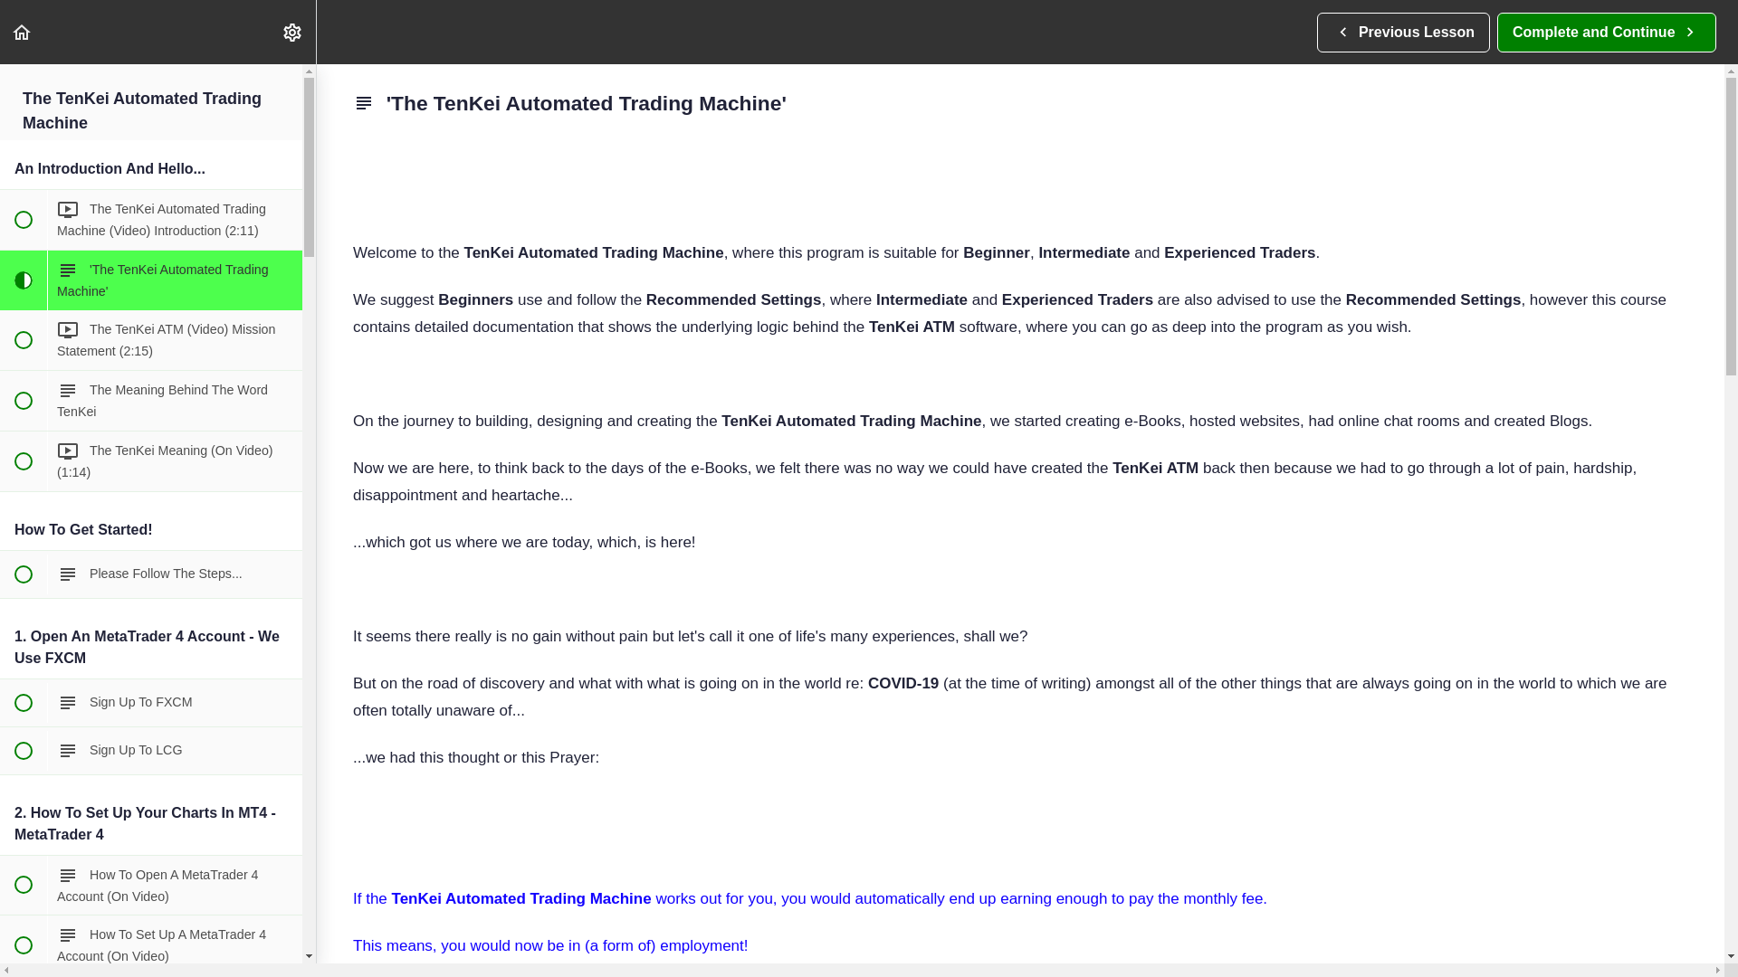 The image size is (1738, 977). Describe the element at coordinates (291, 32) in the screenshot. I see `Settings Menu` at that location.